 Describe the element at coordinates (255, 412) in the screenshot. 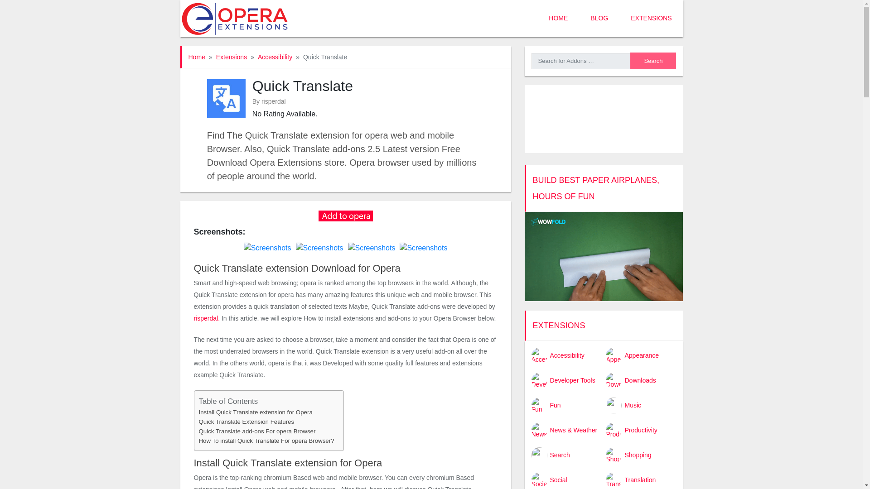

I see `Install Quick Translate extension for Opera` at that location.